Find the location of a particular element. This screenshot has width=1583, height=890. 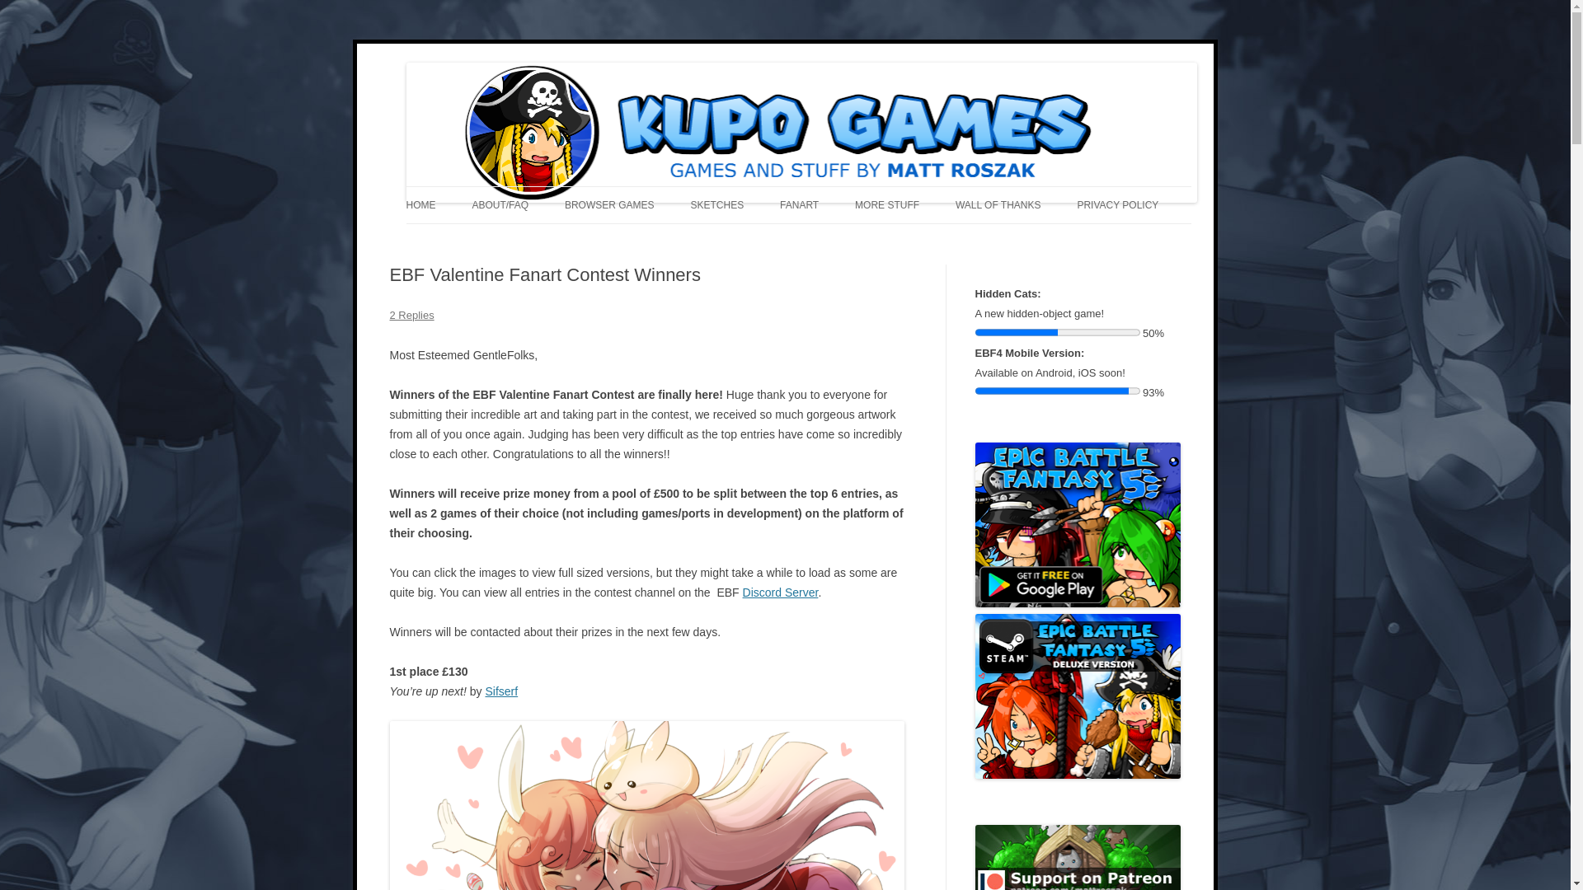

Android is located at coordinates (1078, 524).